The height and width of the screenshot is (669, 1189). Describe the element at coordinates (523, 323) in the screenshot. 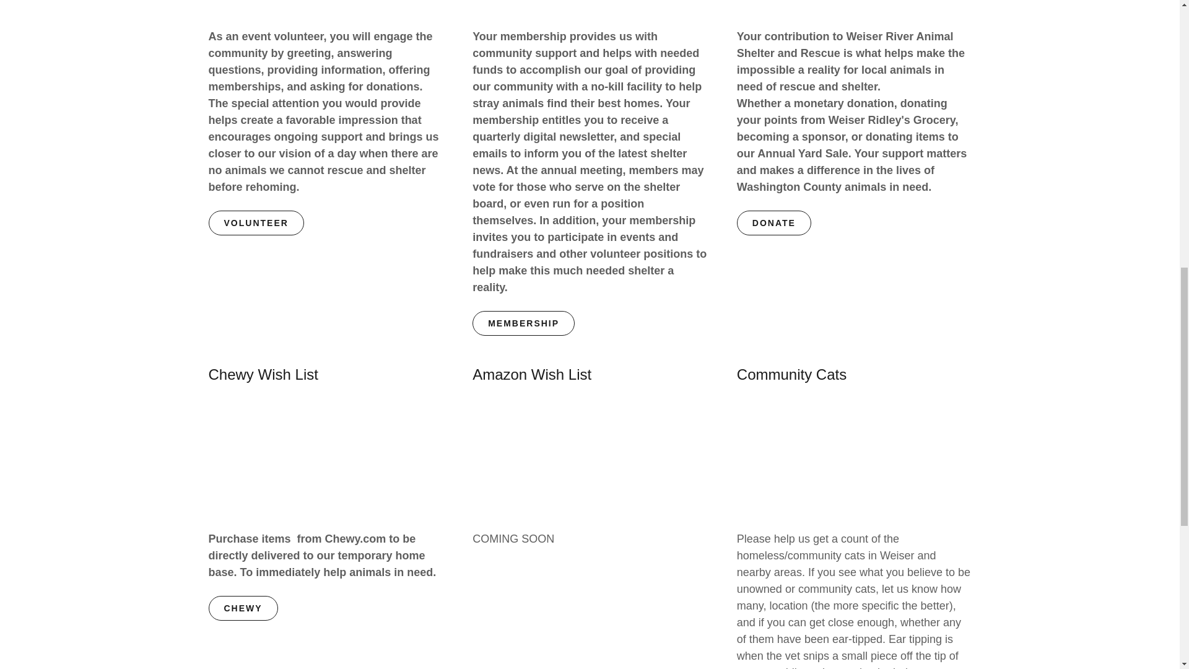

I see `MEMBERSHIP` at that location.